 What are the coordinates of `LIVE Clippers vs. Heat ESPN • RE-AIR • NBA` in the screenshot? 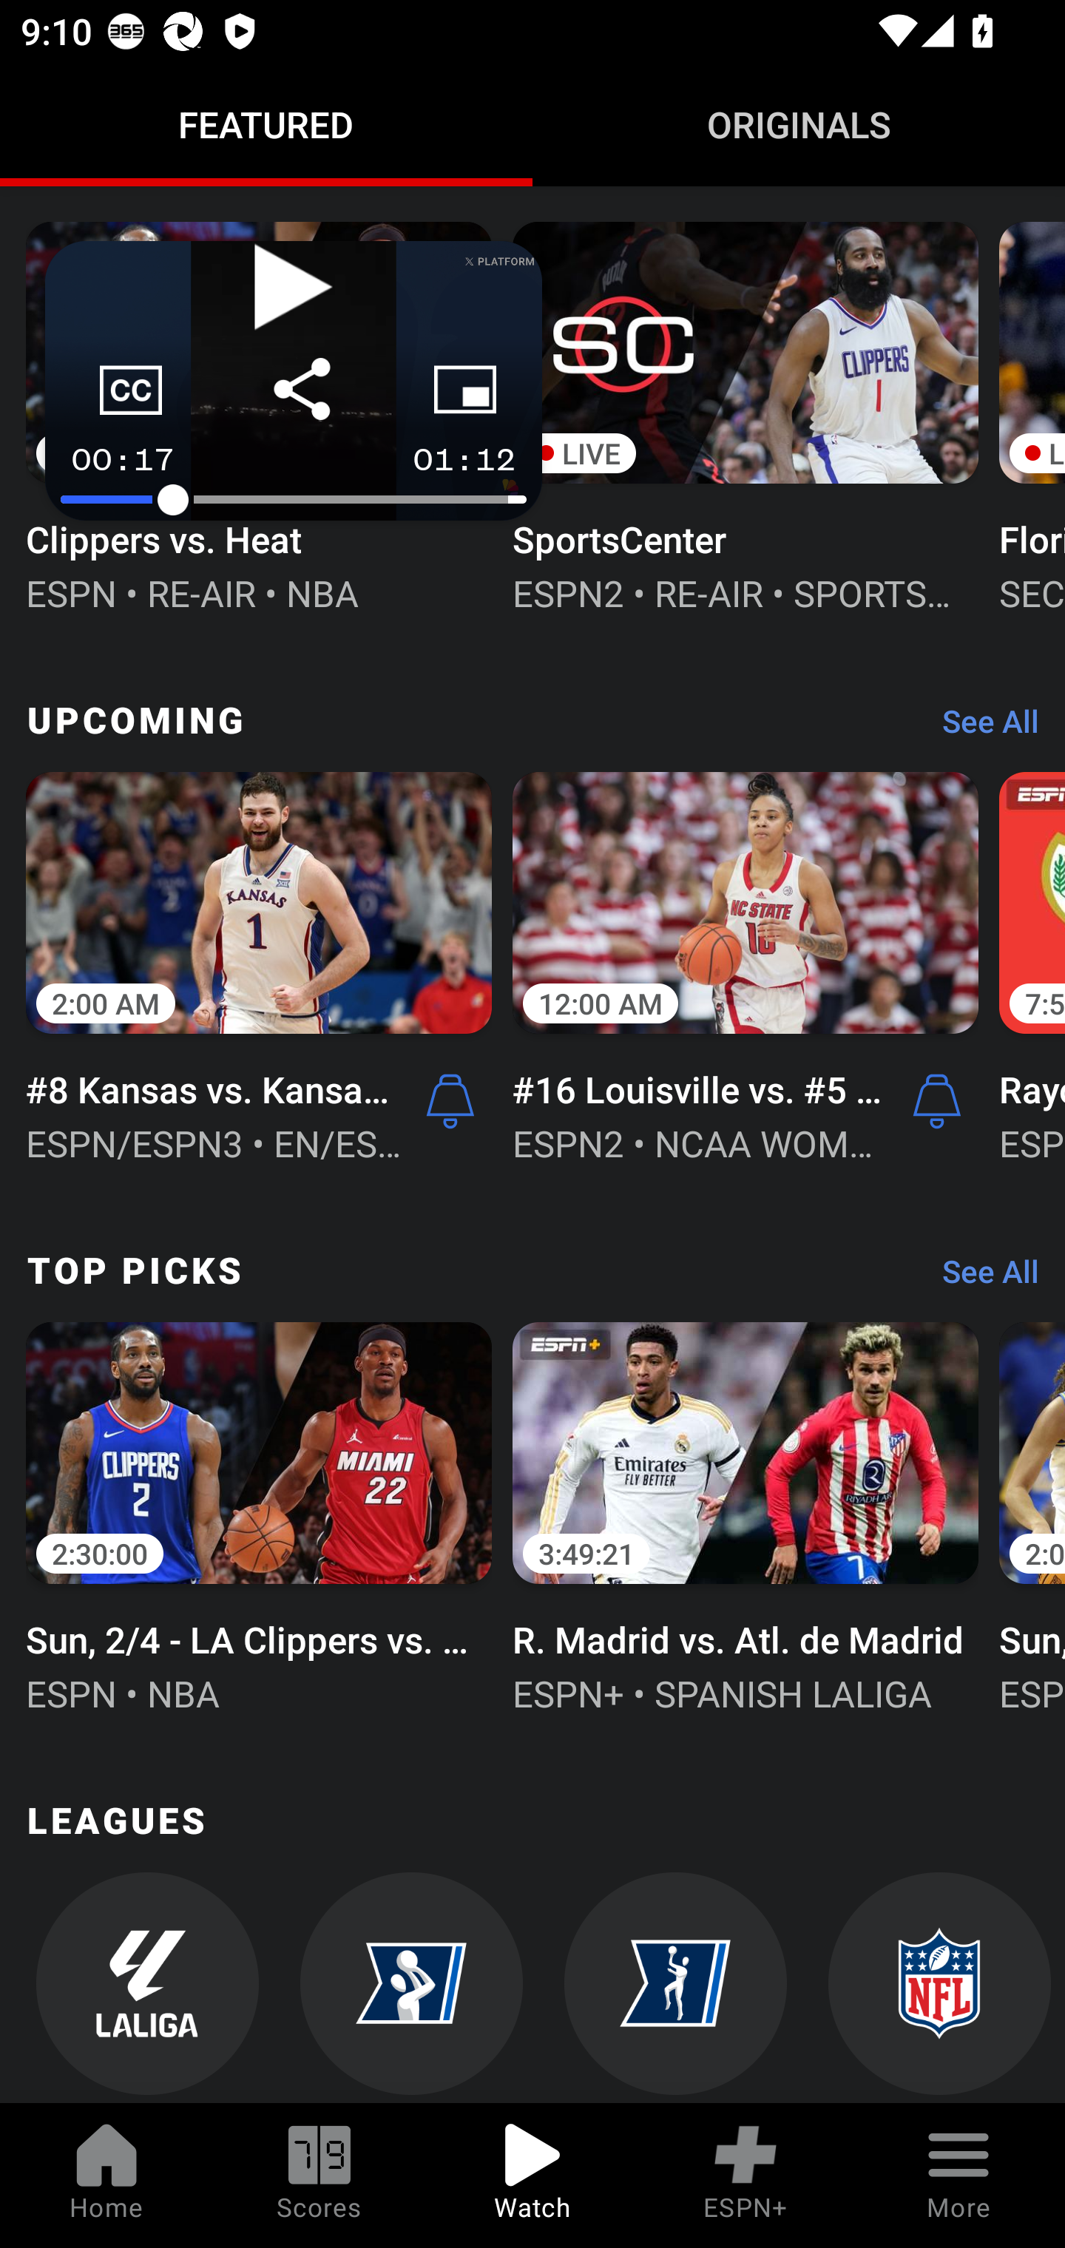 It's located at (259, 414).